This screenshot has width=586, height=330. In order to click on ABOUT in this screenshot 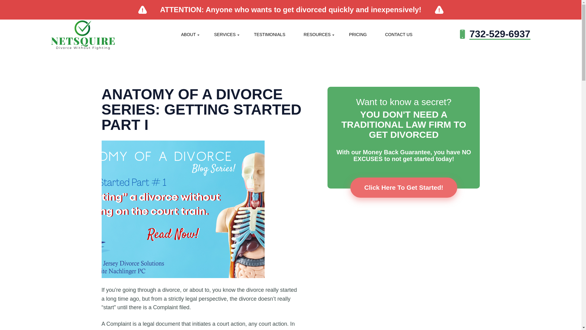, I will do `click(188, 34)`.